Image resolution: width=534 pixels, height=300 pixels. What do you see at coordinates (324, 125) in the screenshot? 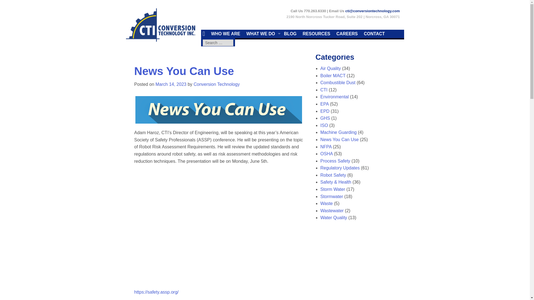
I see `ISO` at bounding box center [324, 125].